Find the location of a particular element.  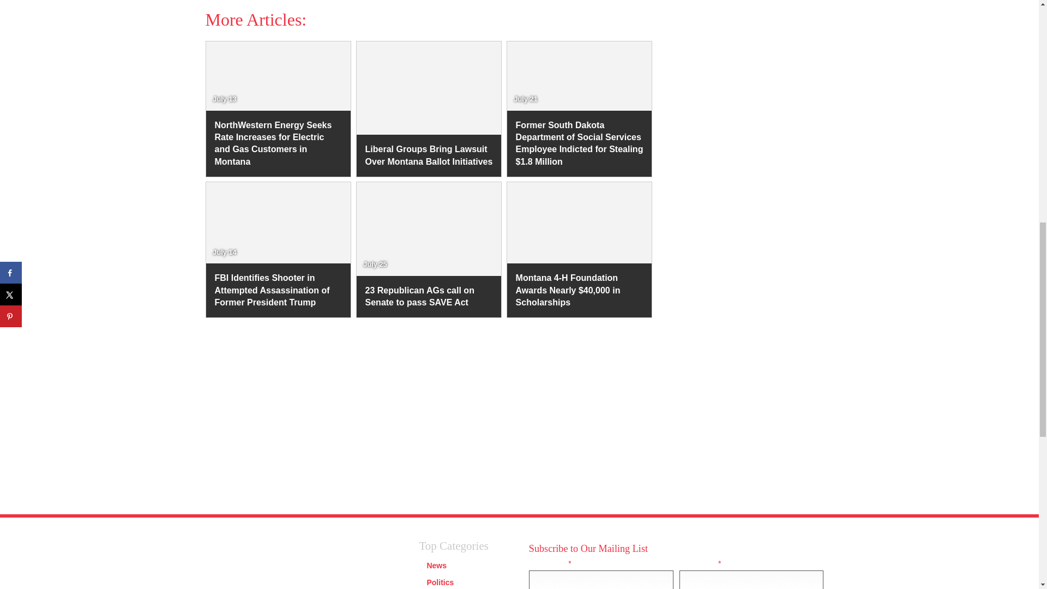

Advertisement is located at coordinates (763, 60).